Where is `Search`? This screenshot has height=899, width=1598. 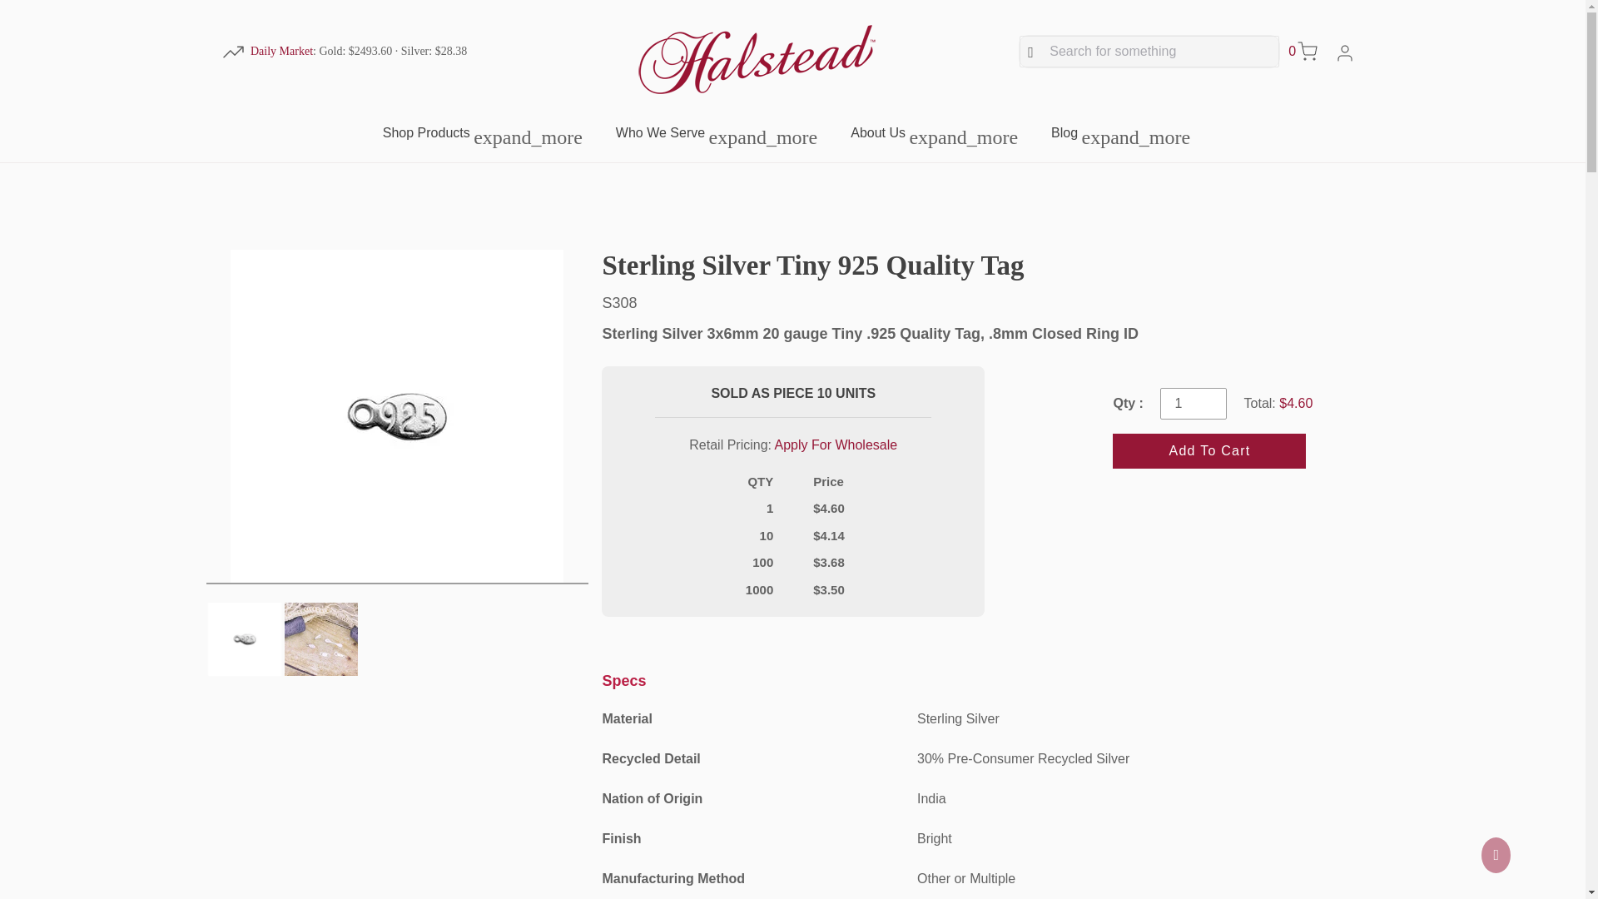
Search is located at coordinates (1149, 52).